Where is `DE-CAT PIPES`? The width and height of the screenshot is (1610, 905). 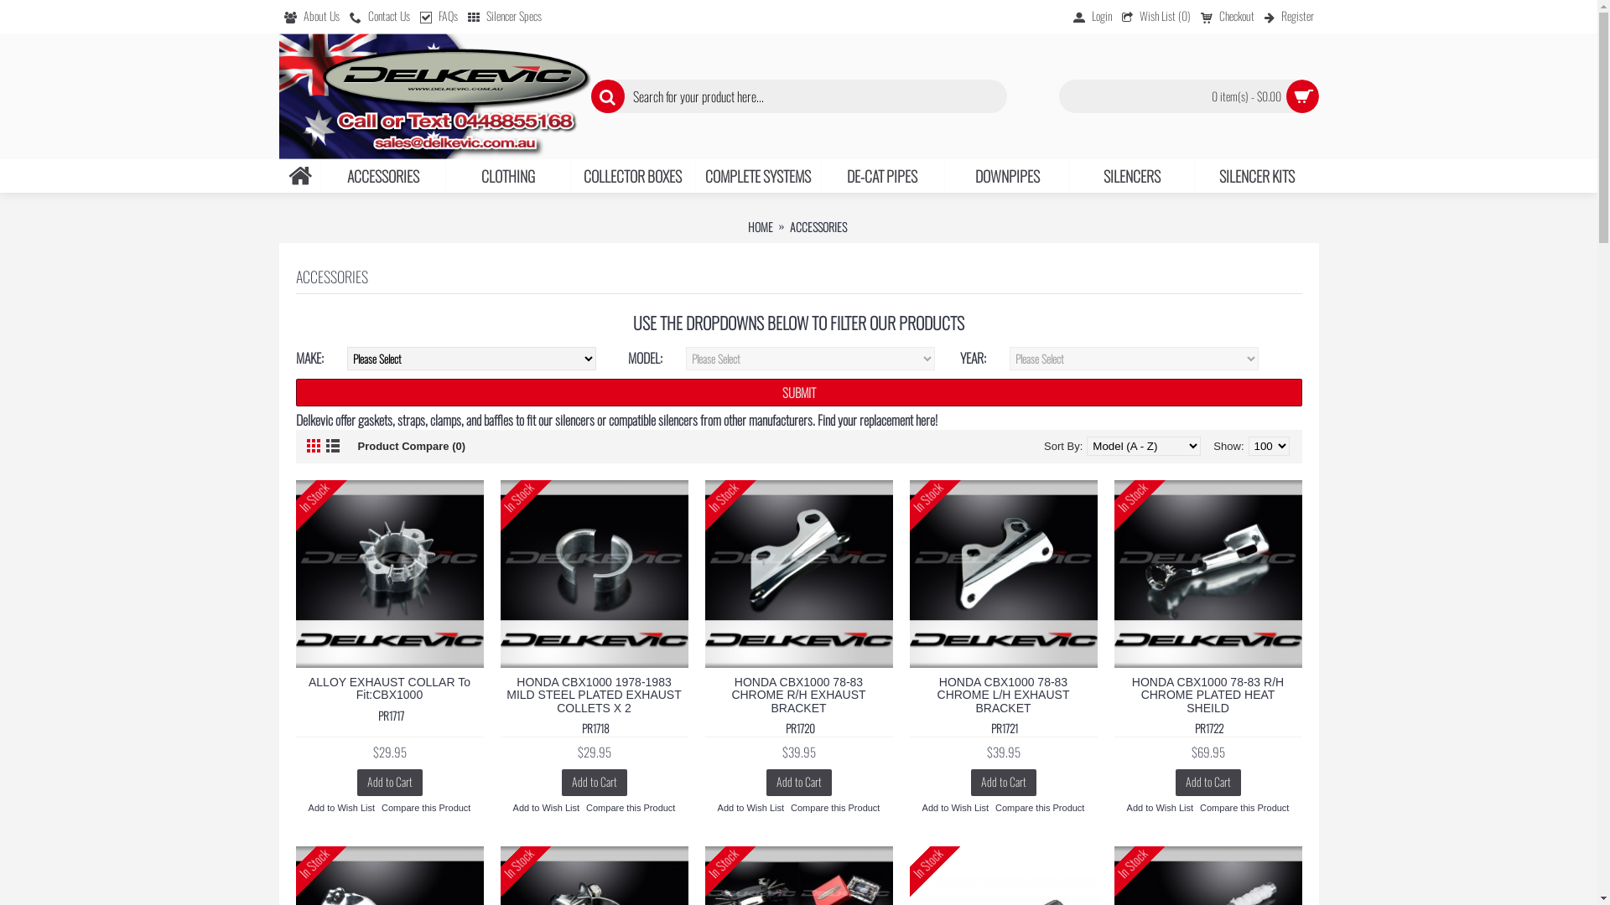
DE-CAT PIPES is located at coordinates (882, 176).